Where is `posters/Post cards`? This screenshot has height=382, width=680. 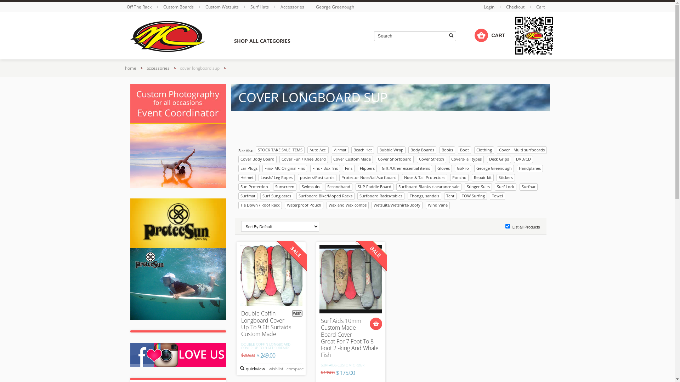 posters/Post cards is located at coordinates (317, 178).